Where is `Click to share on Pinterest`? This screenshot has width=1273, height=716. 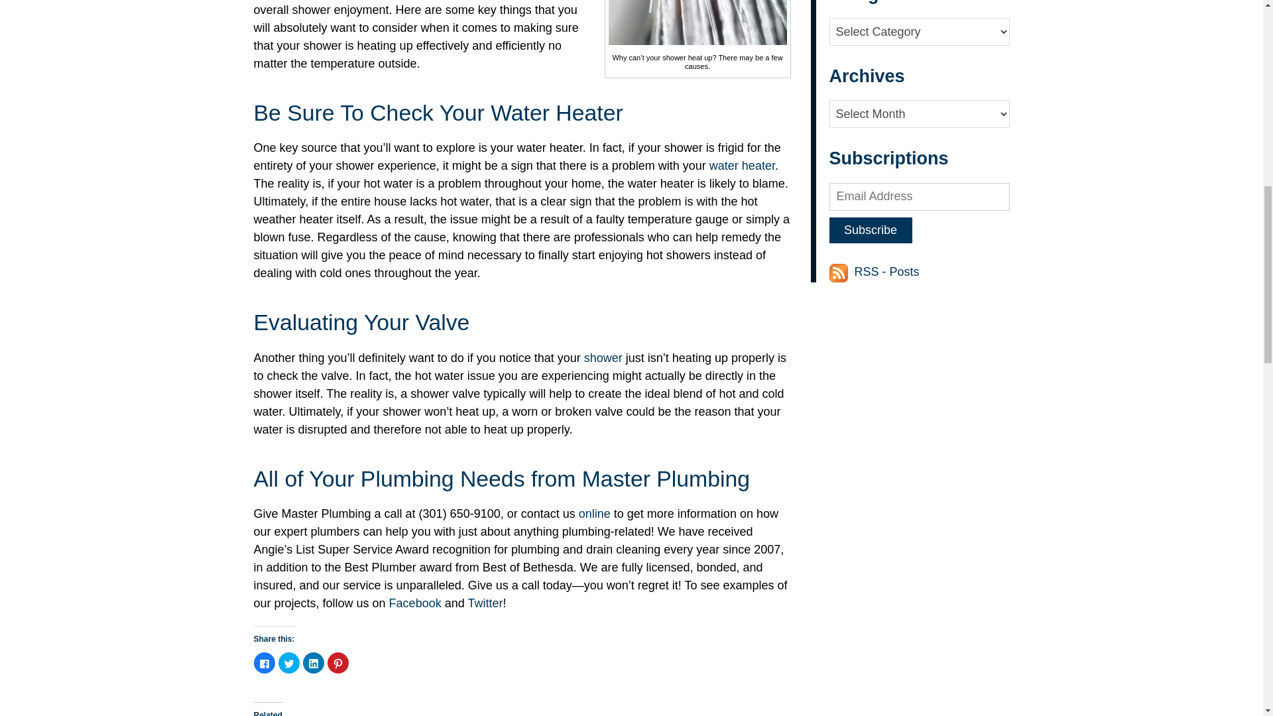 Click to share on Pinterest is located at coordinates (338, 663).